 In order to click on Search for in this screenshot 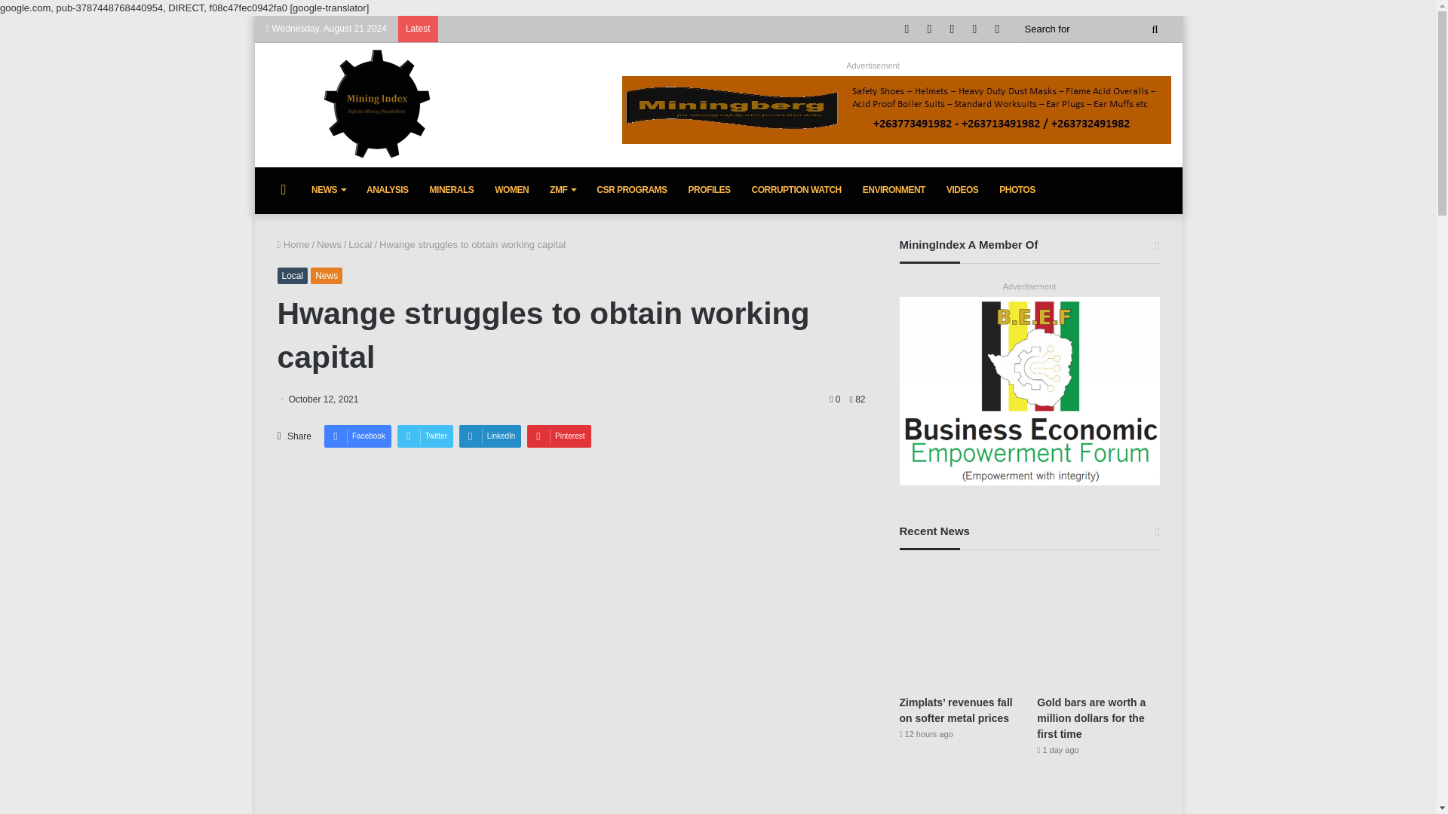, I will do `click(1093, 29)`.